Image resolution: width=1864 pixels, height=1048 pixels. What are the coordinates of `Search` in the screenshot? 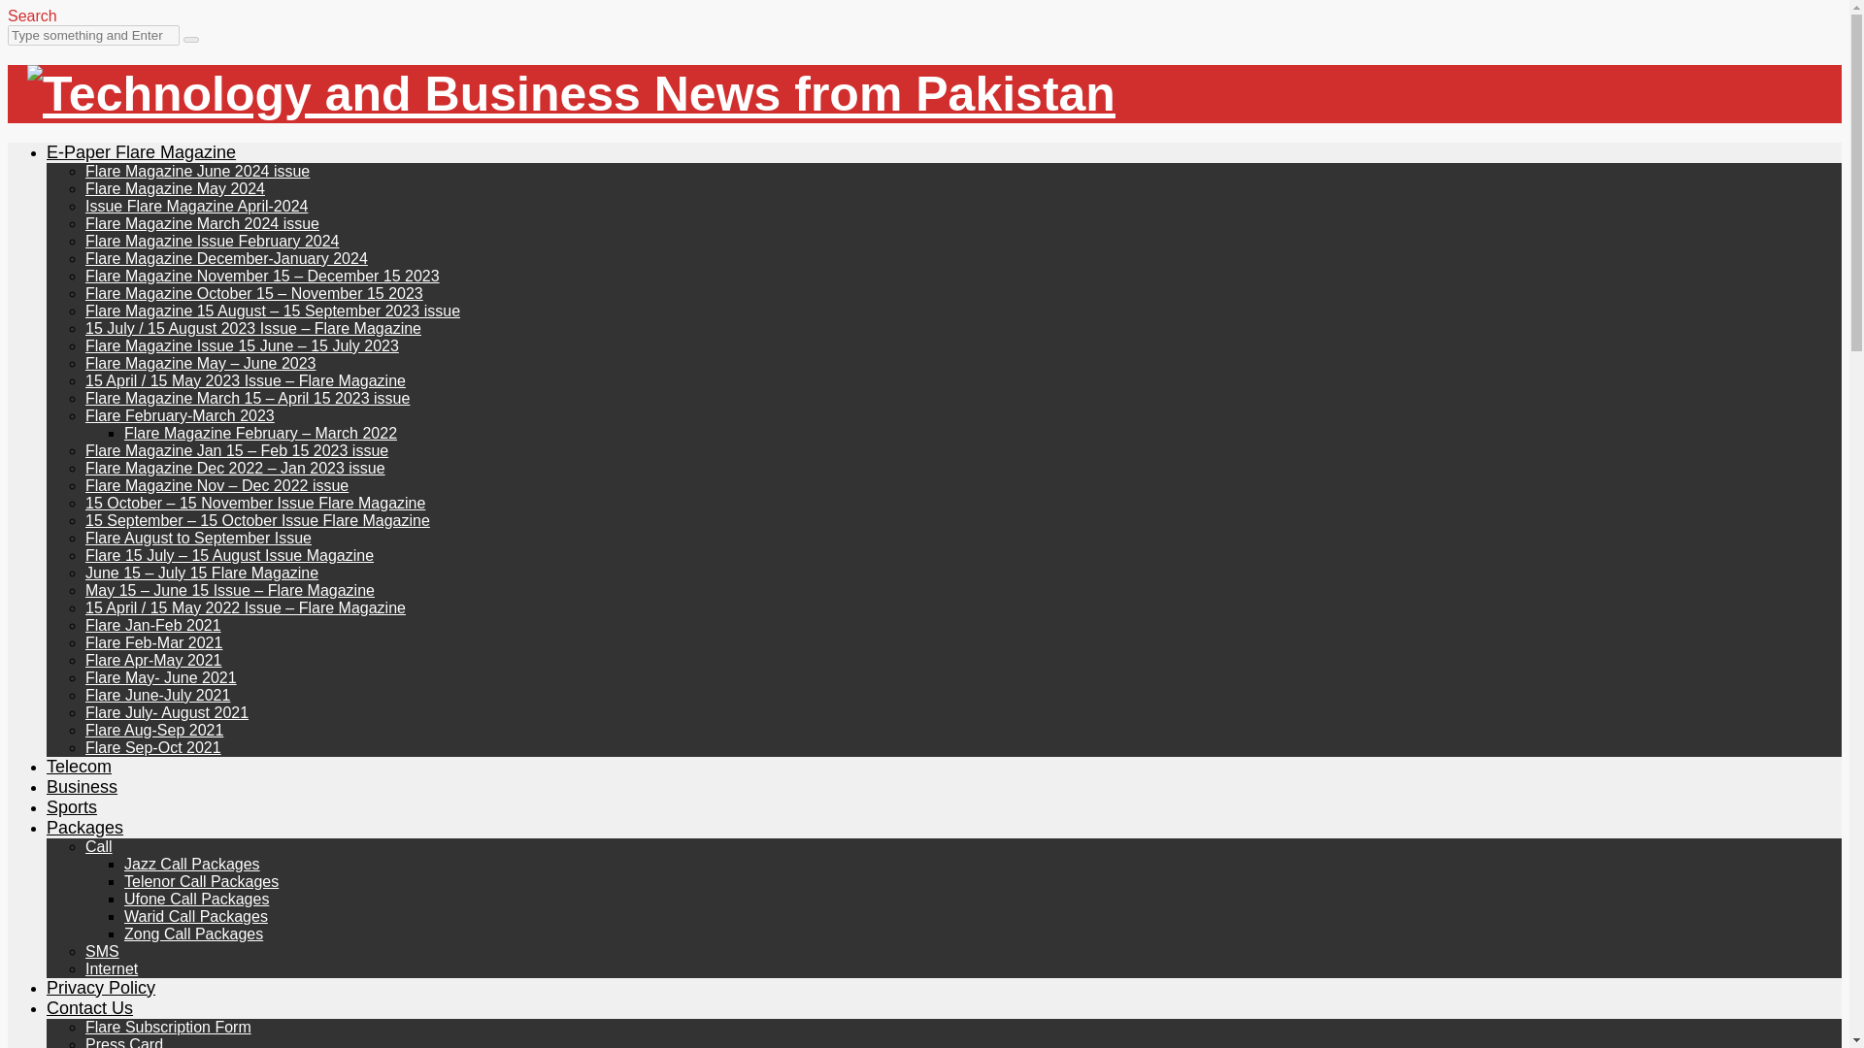 It's located at (32, 16).